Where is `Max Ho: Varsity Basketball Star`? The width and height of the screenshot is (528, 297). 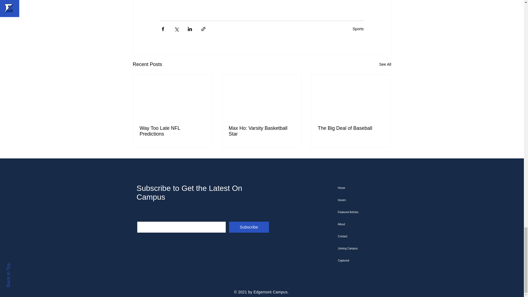
Max Ho: Varsity Basketball Star is located at coordinates (262, 131).